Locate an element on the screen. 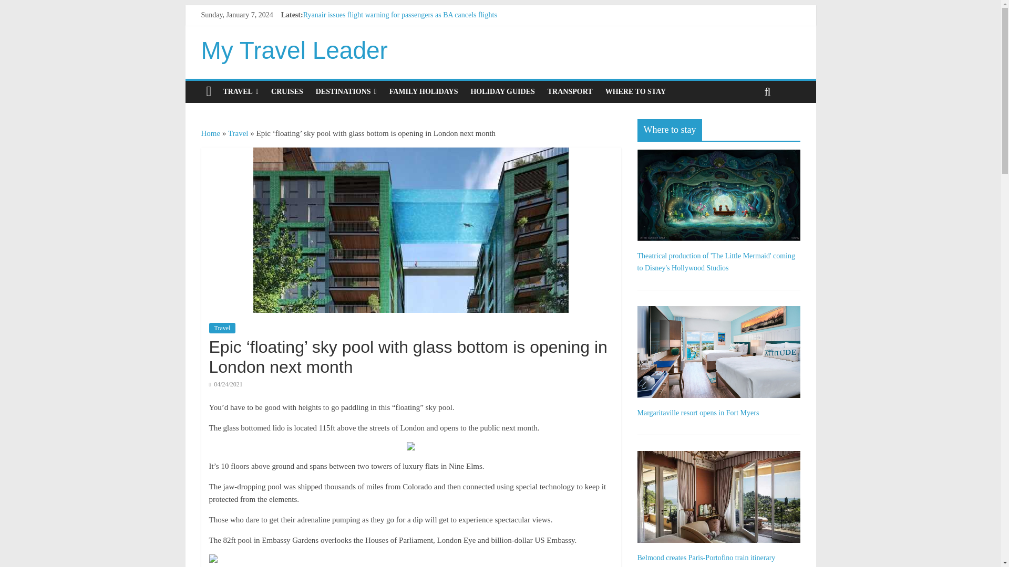 This screenshot has width=1009, height=567. 10:52 is located at coordinates (226, 384).